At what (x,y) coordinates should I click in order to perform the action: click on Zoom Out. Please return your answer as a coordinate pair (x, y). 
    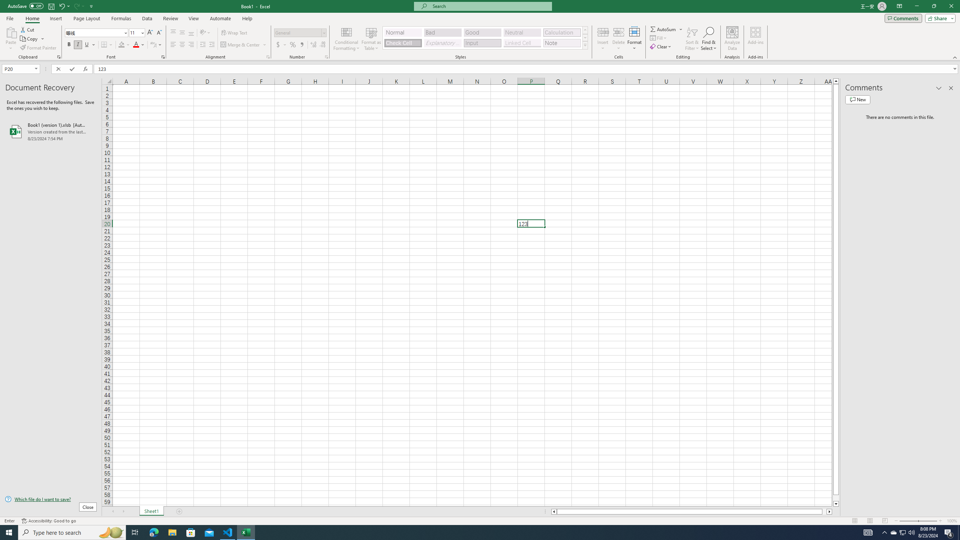
    Looking at the image, I should click on (908, 521).